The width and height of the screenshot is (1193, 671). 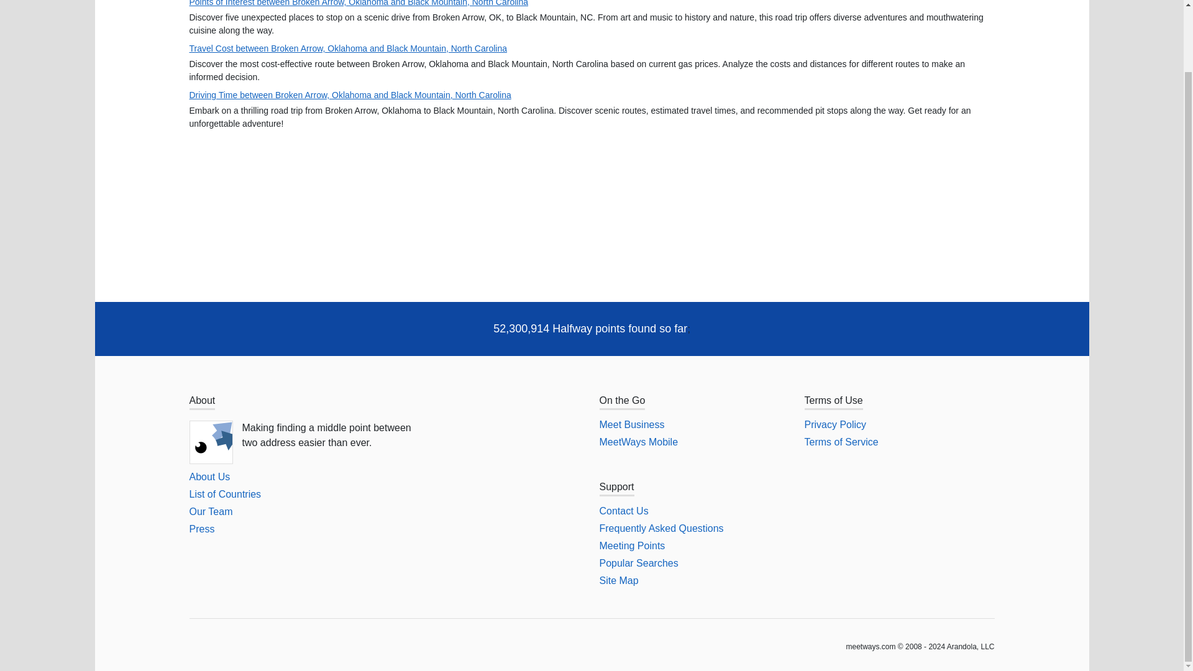 What do you see at coordinates (201, 529) in the screenshot?
I see `Press` at bounding box center [201, 529].